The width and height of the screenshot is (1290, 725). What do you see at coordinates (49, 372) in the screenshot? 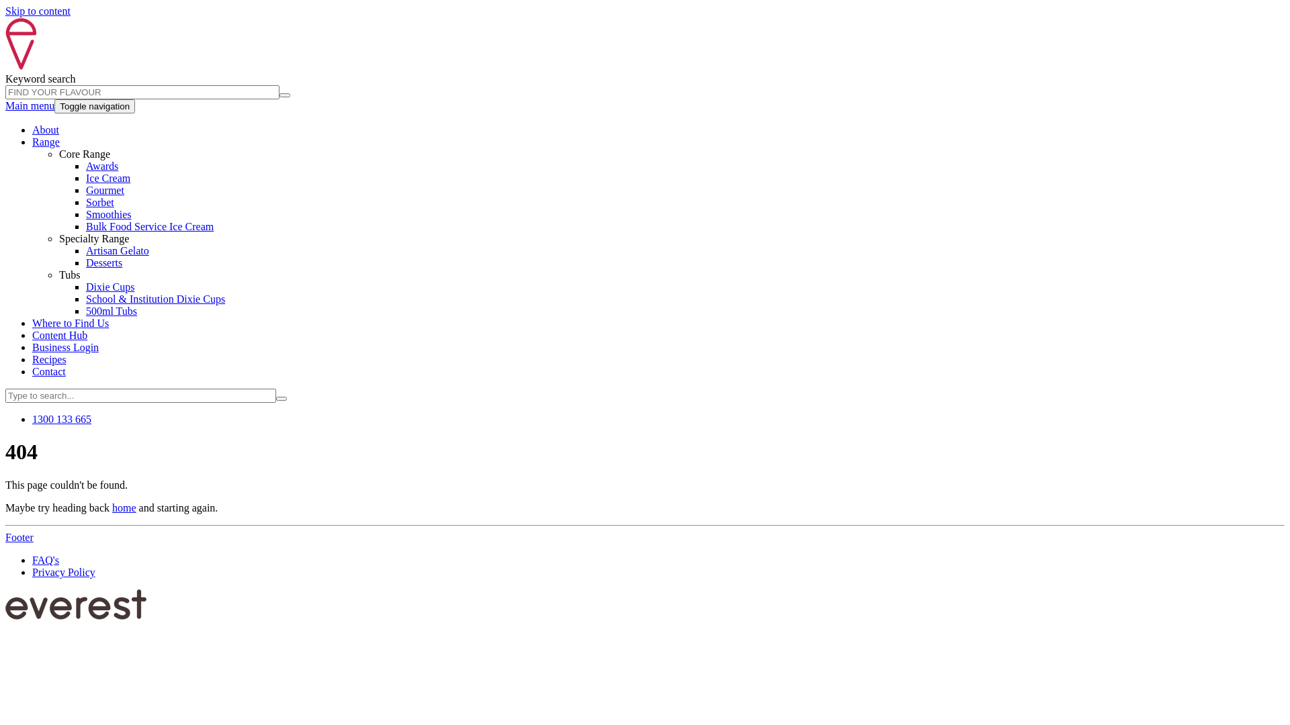
I see `Contact` at bounding box center [49, 372].